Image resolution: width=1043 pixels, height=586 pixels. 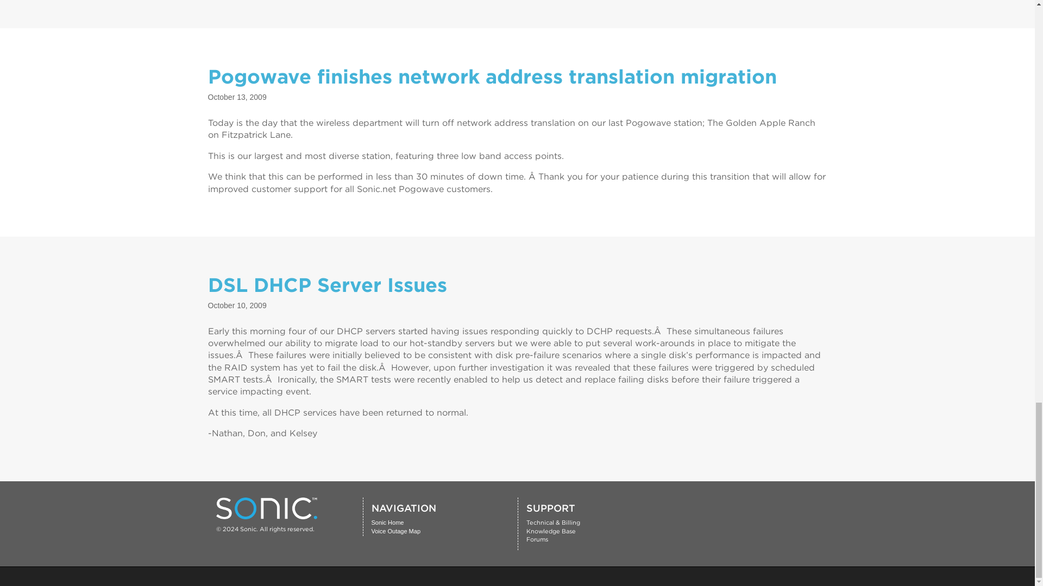 What do you see at coordinates (237, 97) in the screenshot?
I see `October 13, 2009` at bounding box center [237, 97].